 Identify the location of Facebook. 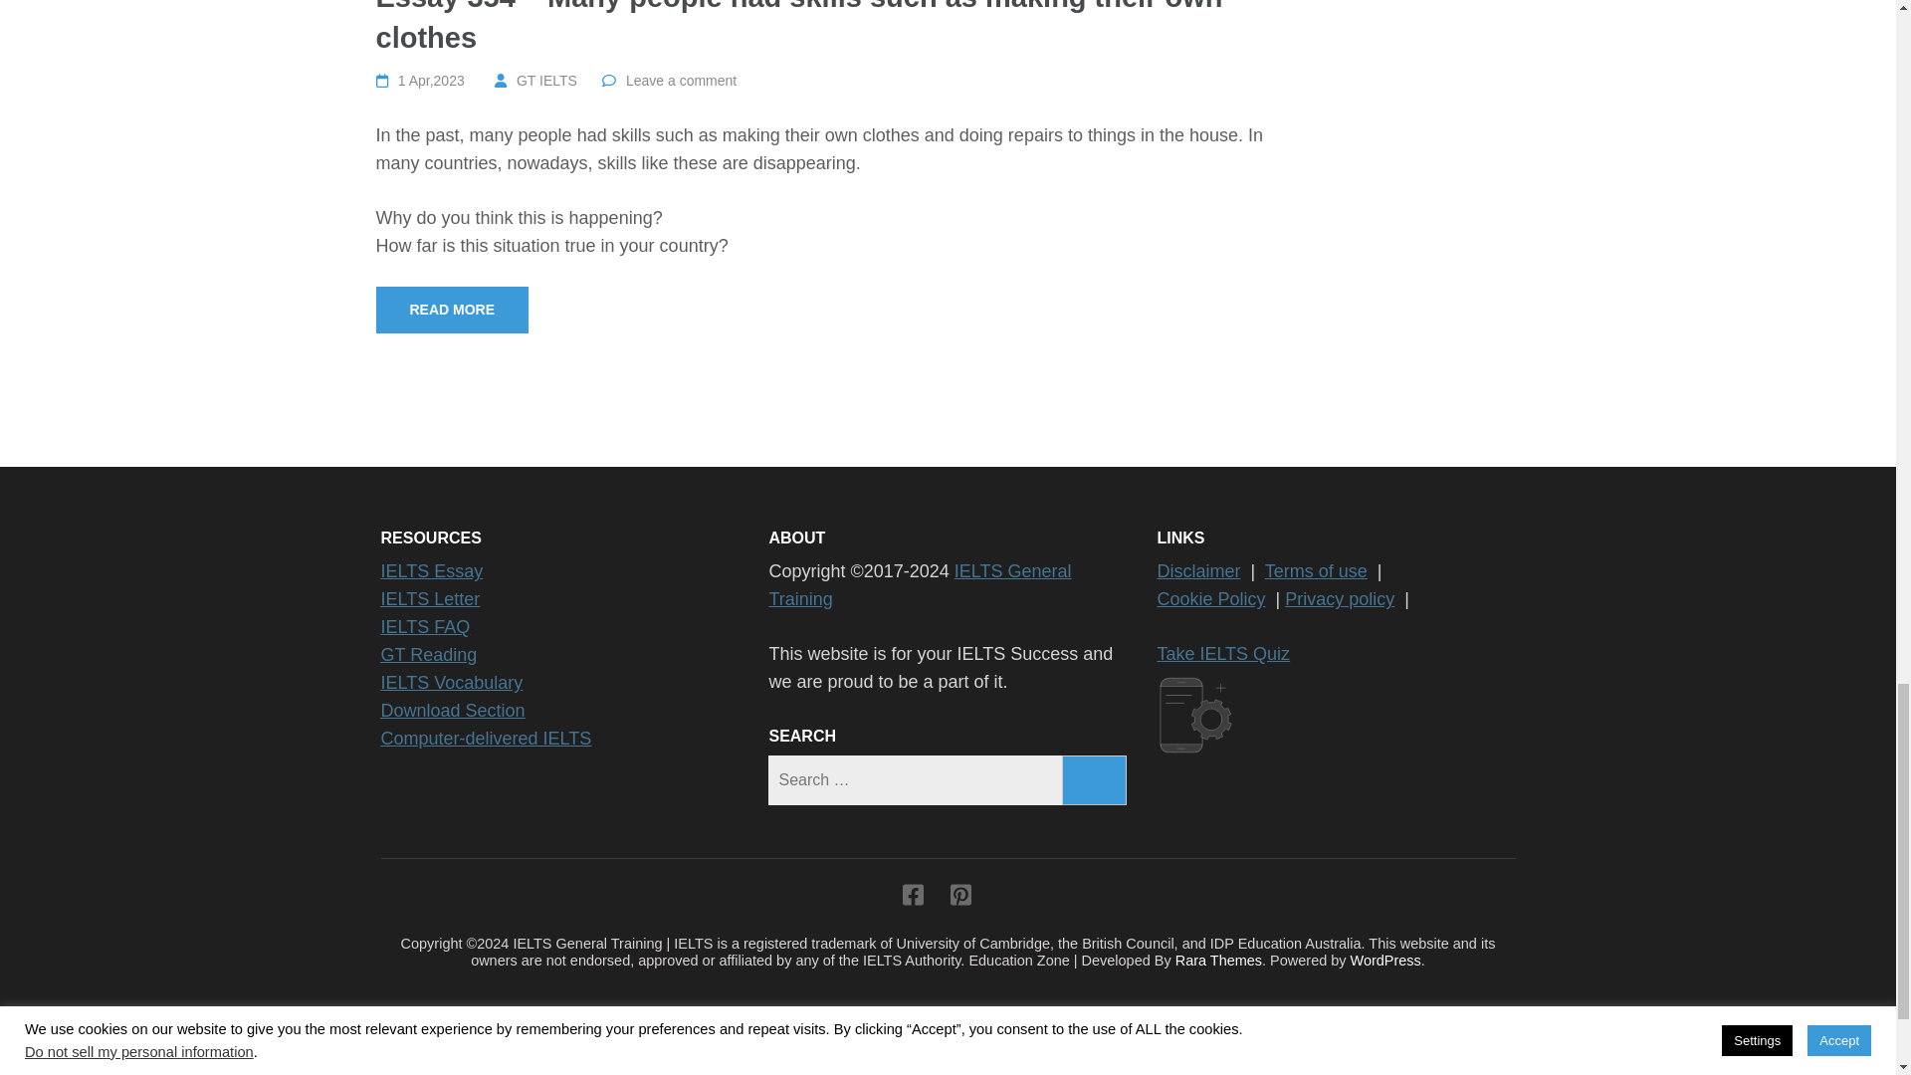
(912, 899).